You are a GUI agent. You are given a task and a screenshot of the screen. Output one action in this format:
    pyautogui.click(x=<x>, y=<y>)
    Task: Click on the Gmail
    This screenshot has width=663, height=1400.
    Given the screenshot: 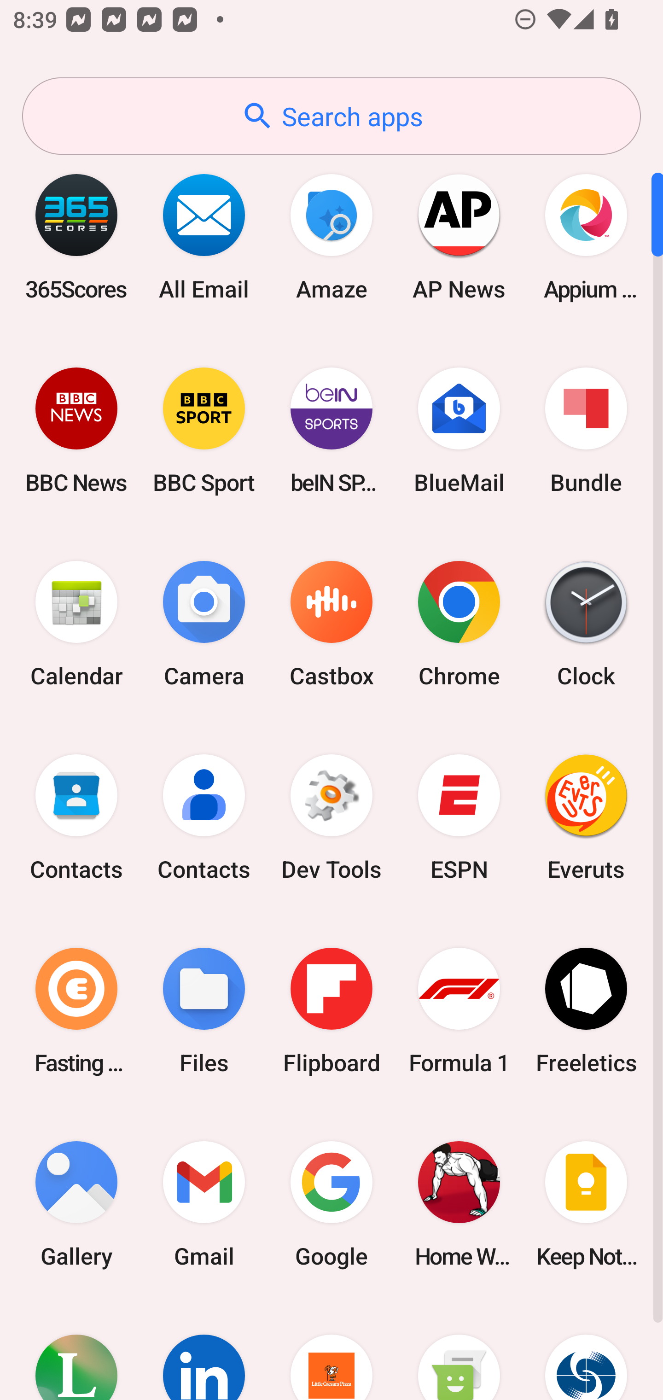 What is the action you would take?
    pyautogui.click(x=204, y=1204)
    